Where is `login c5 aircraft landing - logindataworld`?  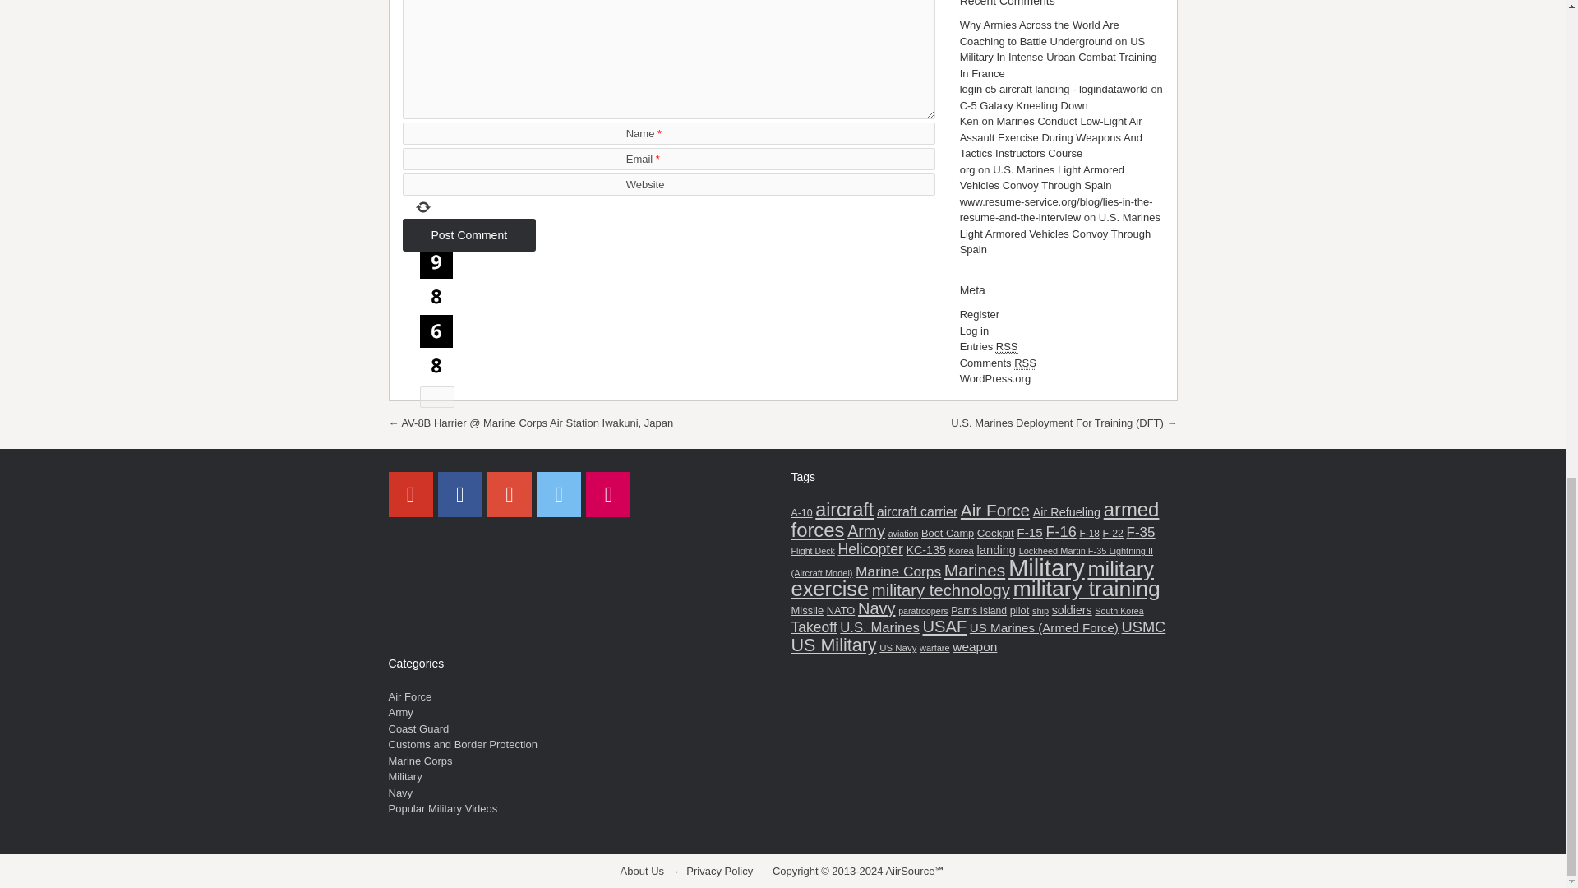
login c5 aircraft landing - logindataworld is located at coordinates (1054, 89).